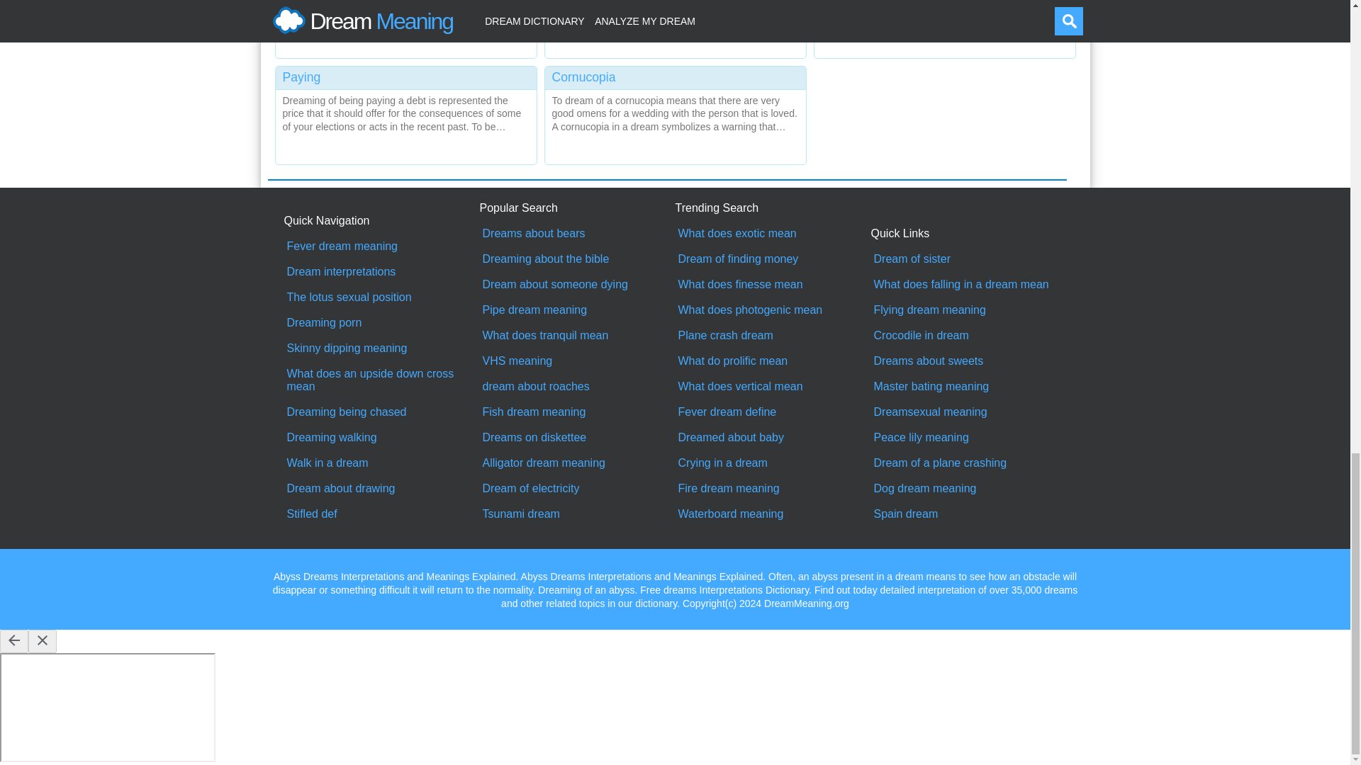 Image resolution: width=1361 pixels, height=765 pixels. What do you see at coordinates (381, 297) in the screenshot?
I see `The lotus sexual position` at bounding box center [381, 297].